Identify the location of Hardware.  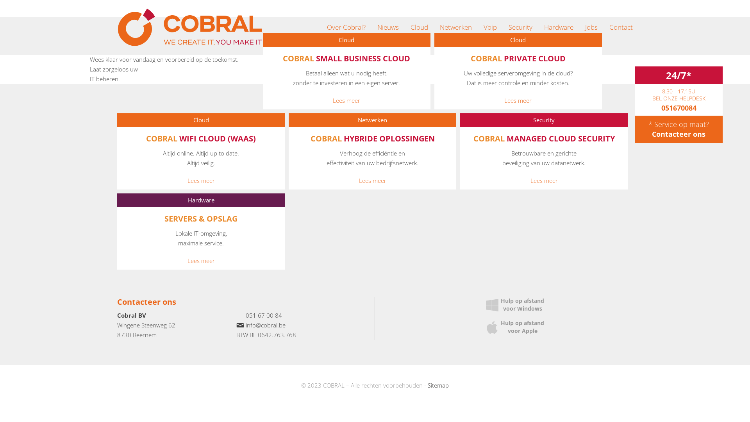
(559, 27).